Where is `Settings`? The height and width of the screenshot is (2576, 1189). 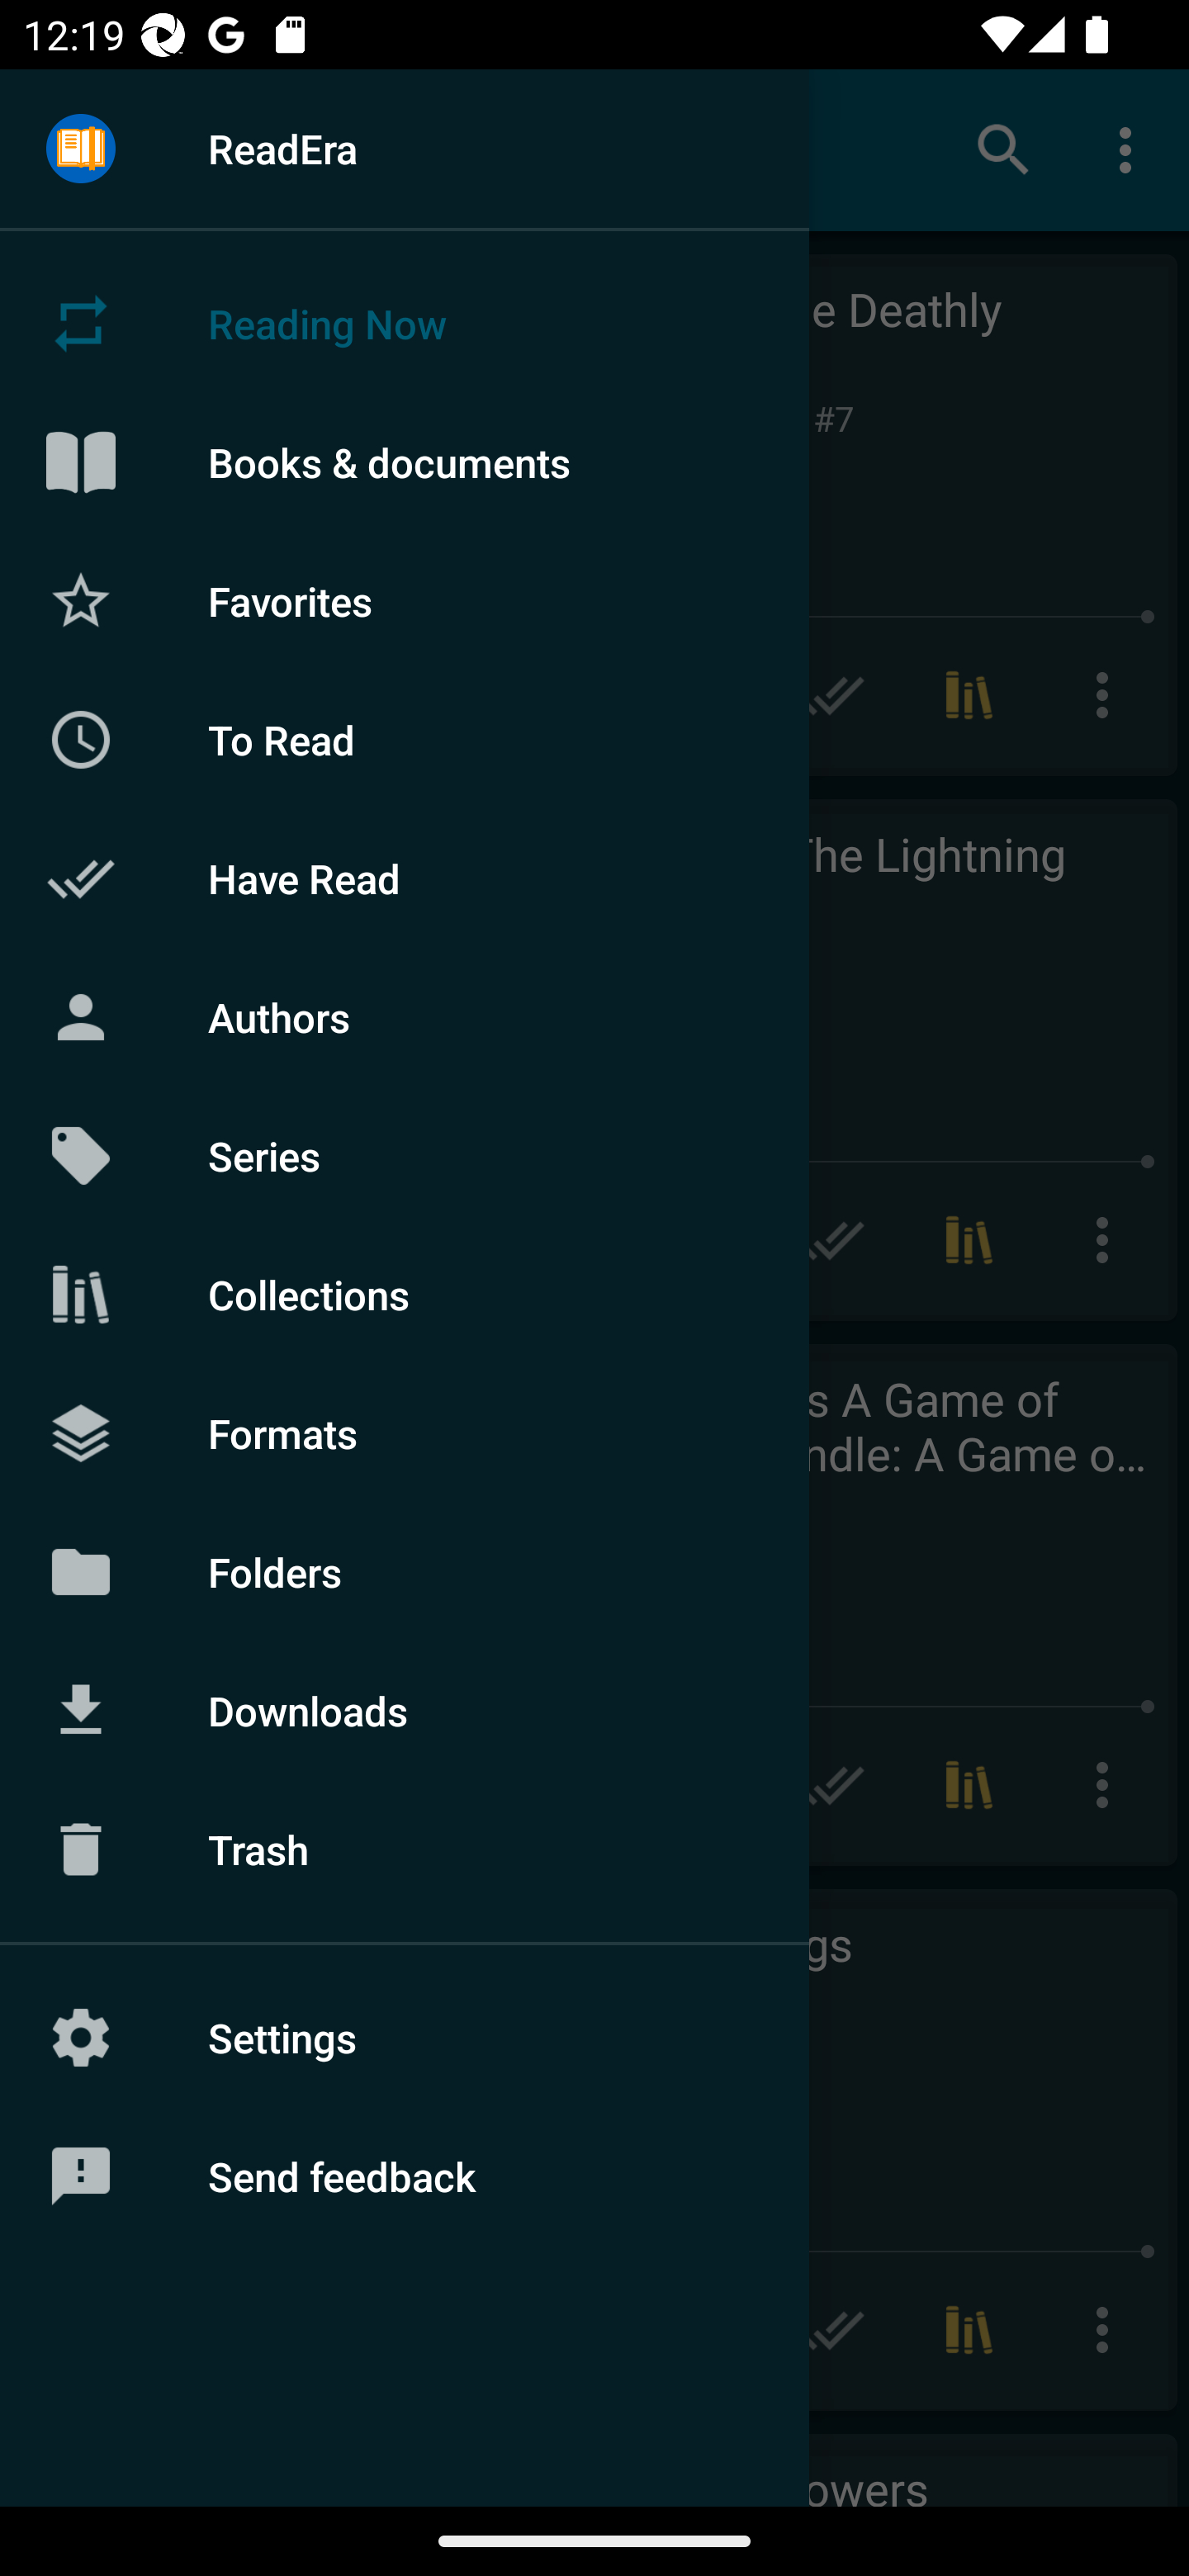 Settings is located at coordinates (405, 2038).